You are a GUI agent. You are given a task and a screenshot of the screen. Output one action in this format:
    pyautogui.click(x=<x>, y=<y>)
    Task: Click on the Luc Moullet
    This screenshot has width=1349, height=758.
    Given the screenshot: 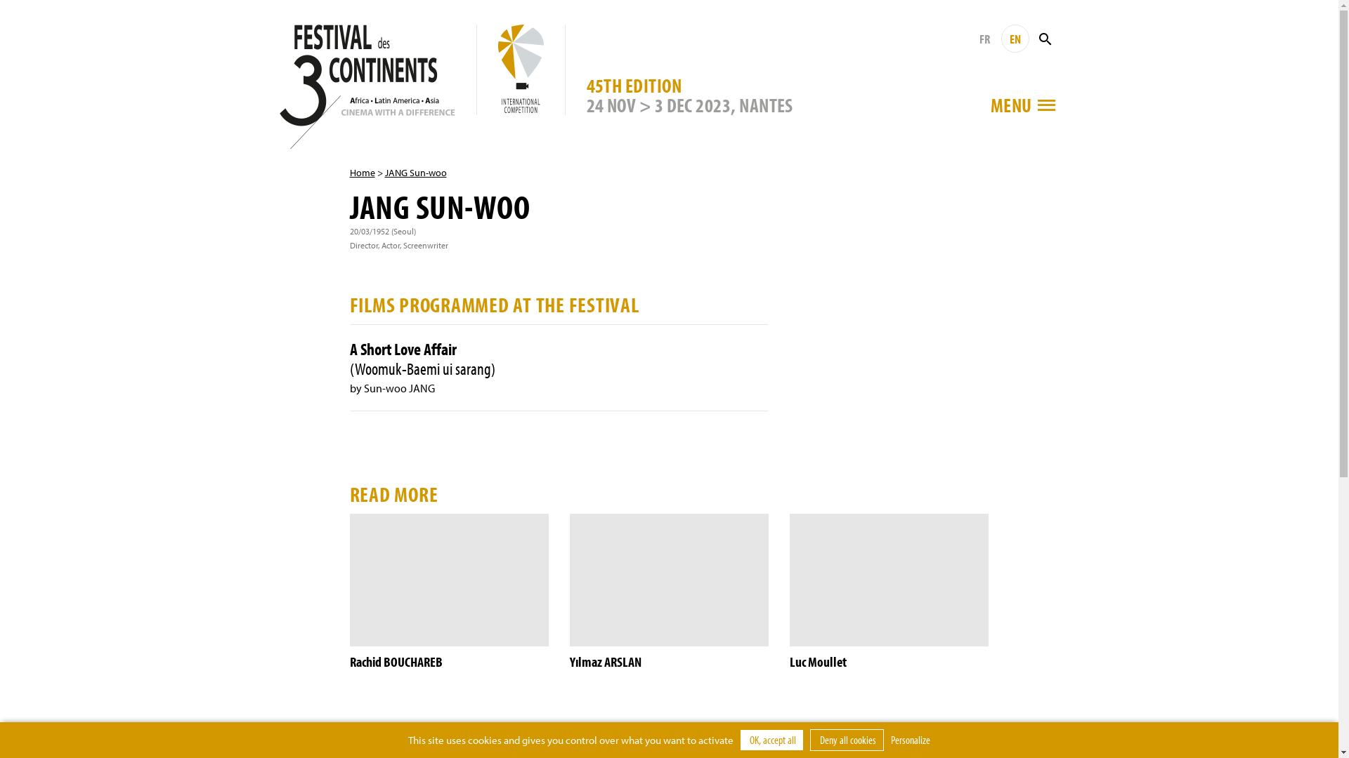 What is the action you would take?
    pyautogui.click(x=889, y=592)
    